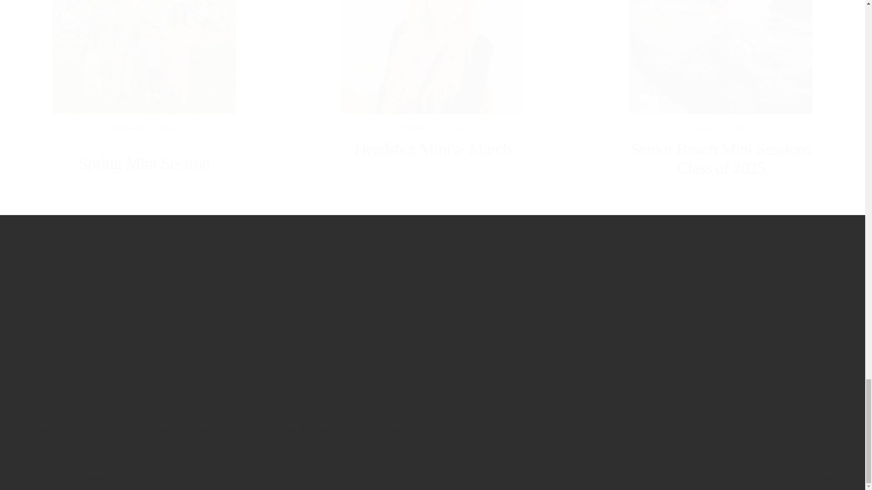 The width and height of the screenshot is (872, 490). I want to click on FAMILY, so click(177, 142).